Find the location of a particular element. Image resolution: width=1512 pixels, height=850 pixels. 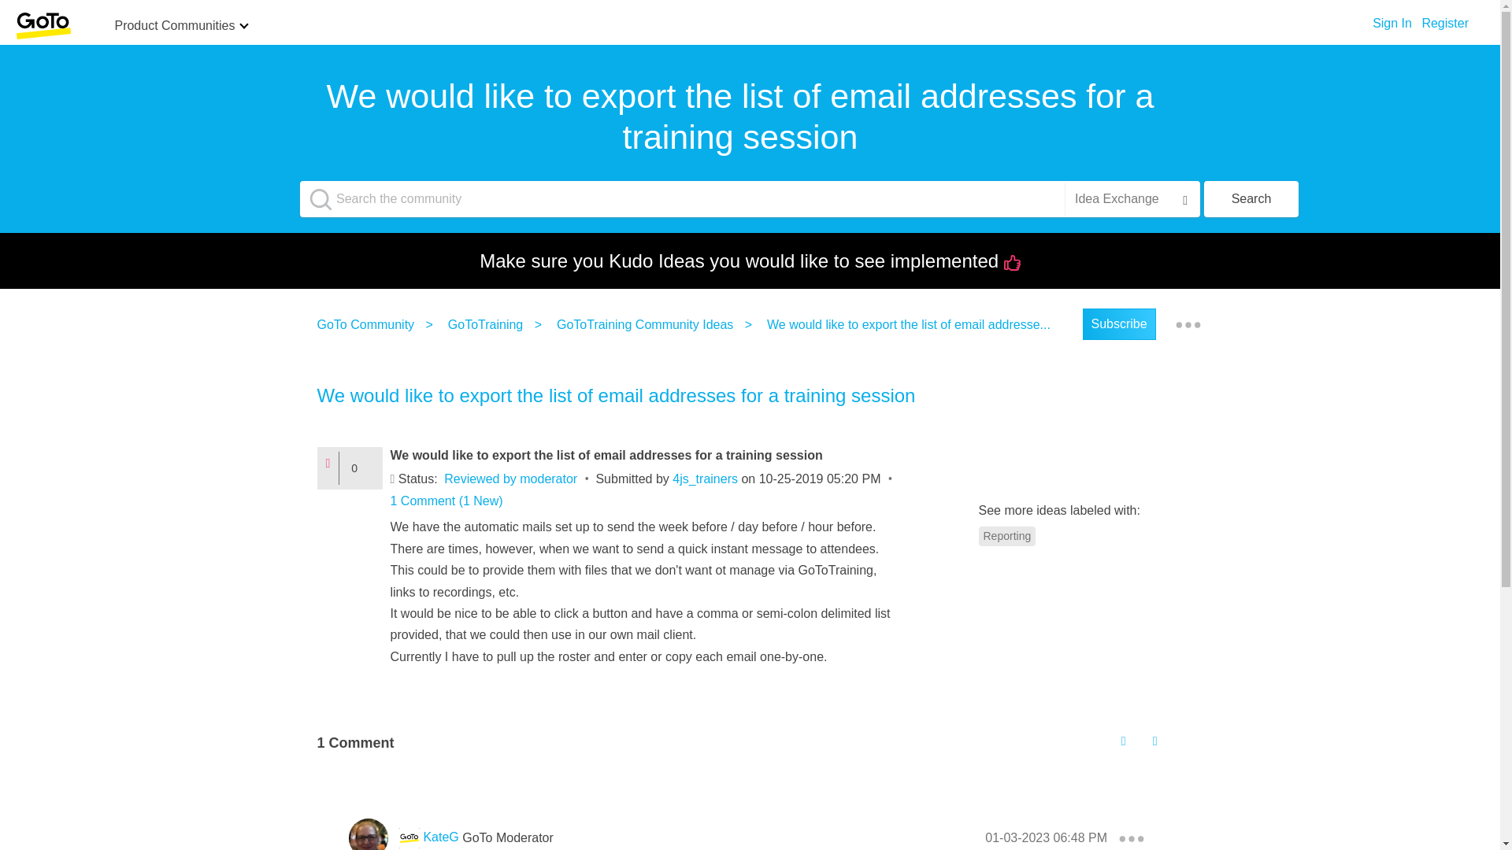

Reviewed by moderator is located at coordinates (510, 479).